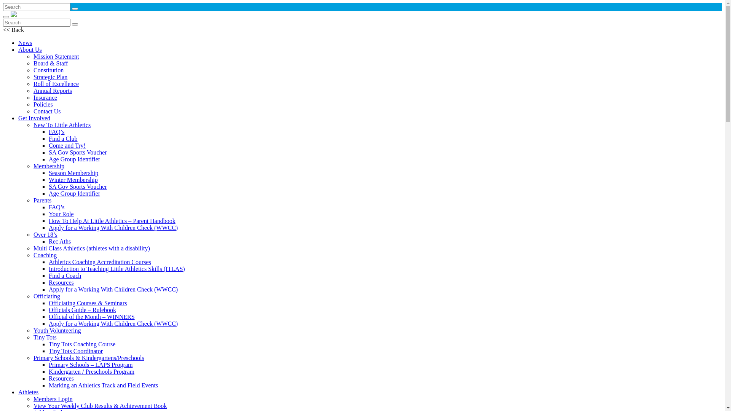 Image resolution: width=731 pixels, height=411 pixels. Describe the element at coordinates (47, 111) in the screenshot. I see `Contact Us` at that location.